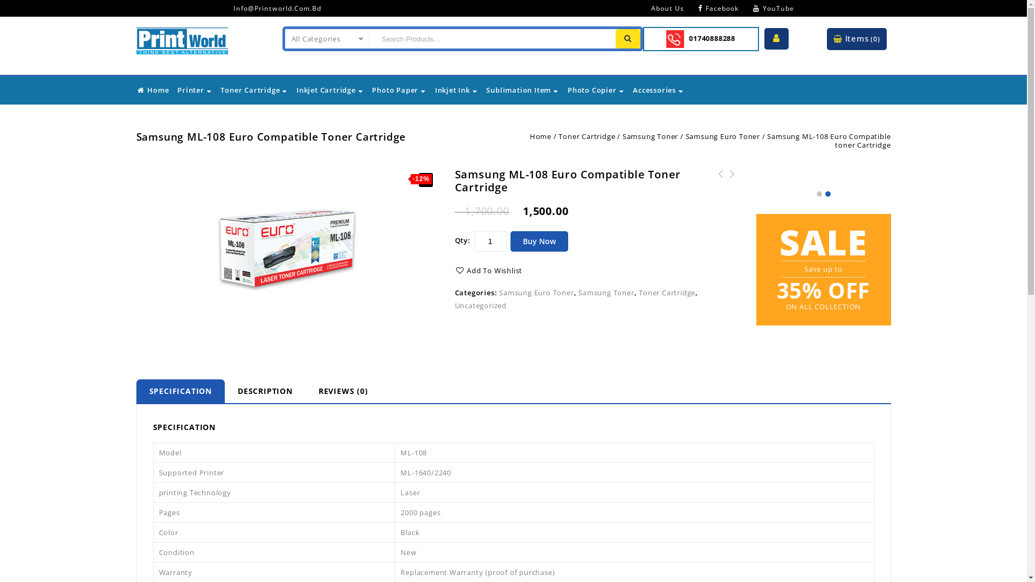  What do you see at coordinates (606, 293) in the screenshot?
I see `Samsung Toner` at bounding box center [606, 293].